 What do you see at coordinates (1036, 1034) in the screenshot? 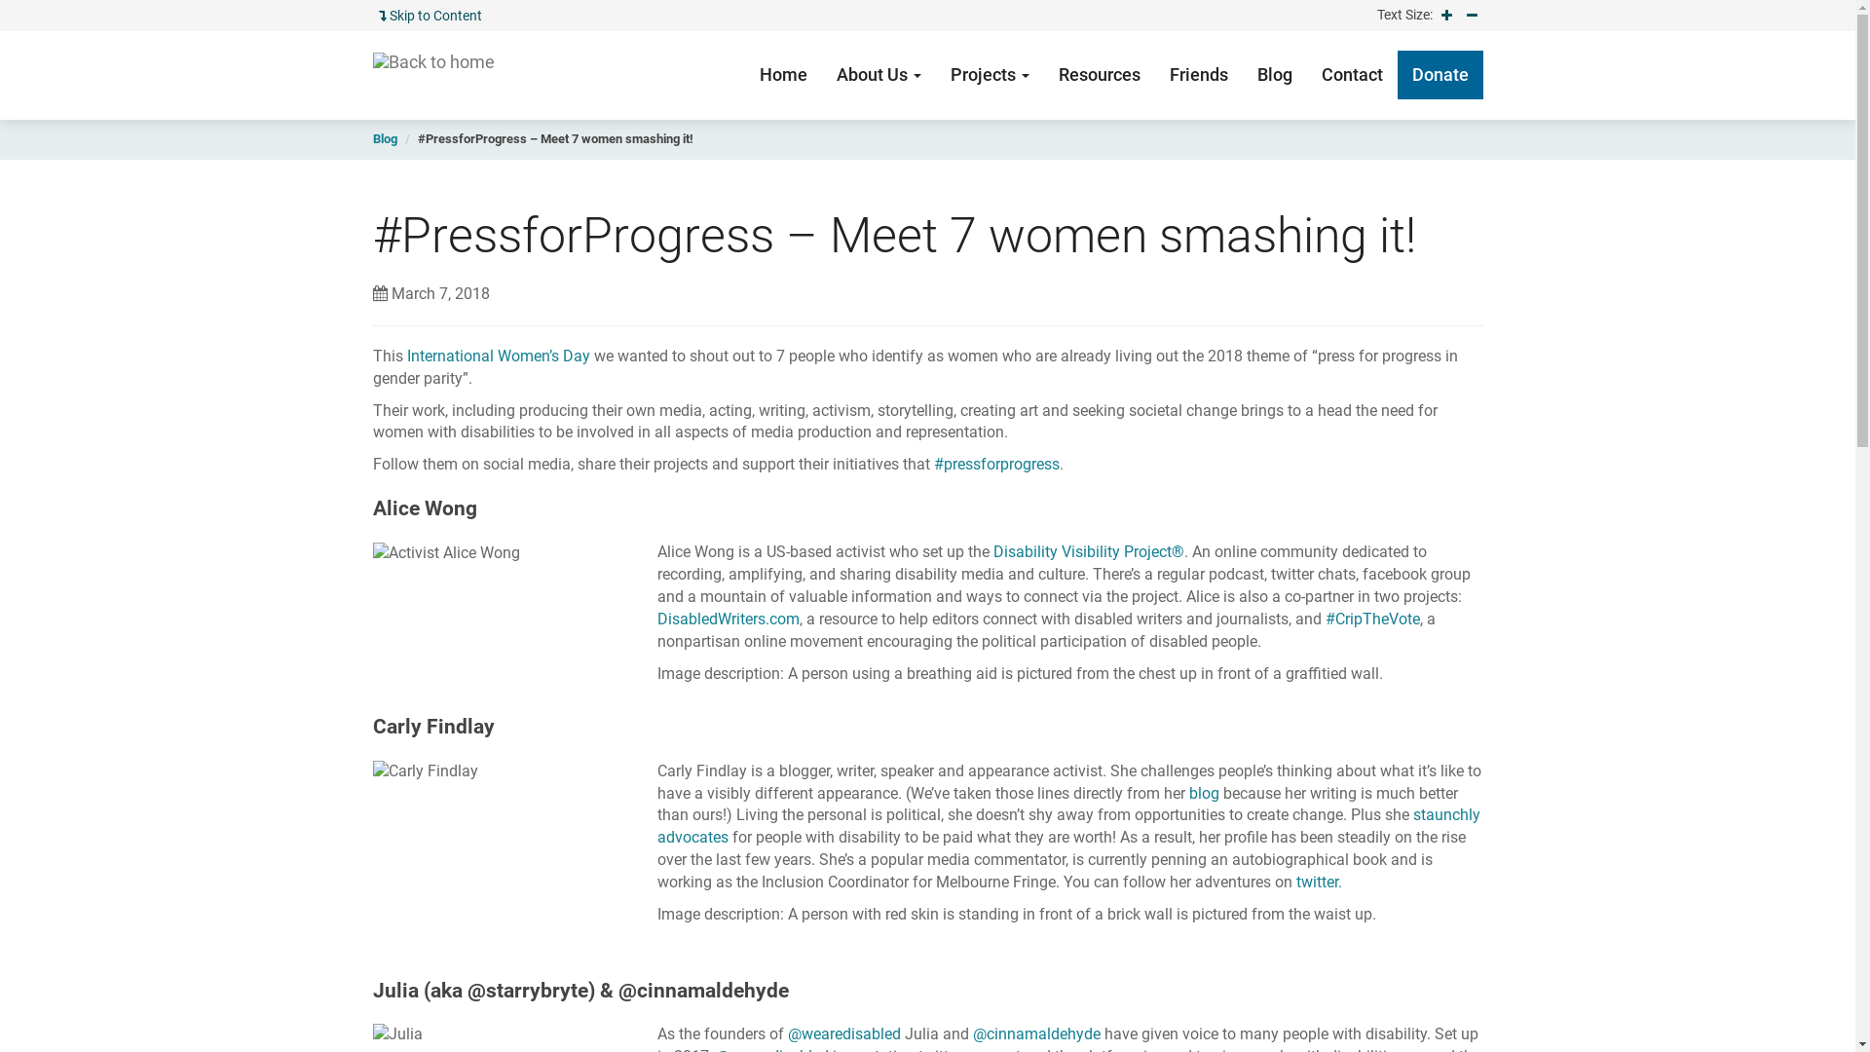
I see `@cinnamaldehyde` at bounding box center [1036, 1034].